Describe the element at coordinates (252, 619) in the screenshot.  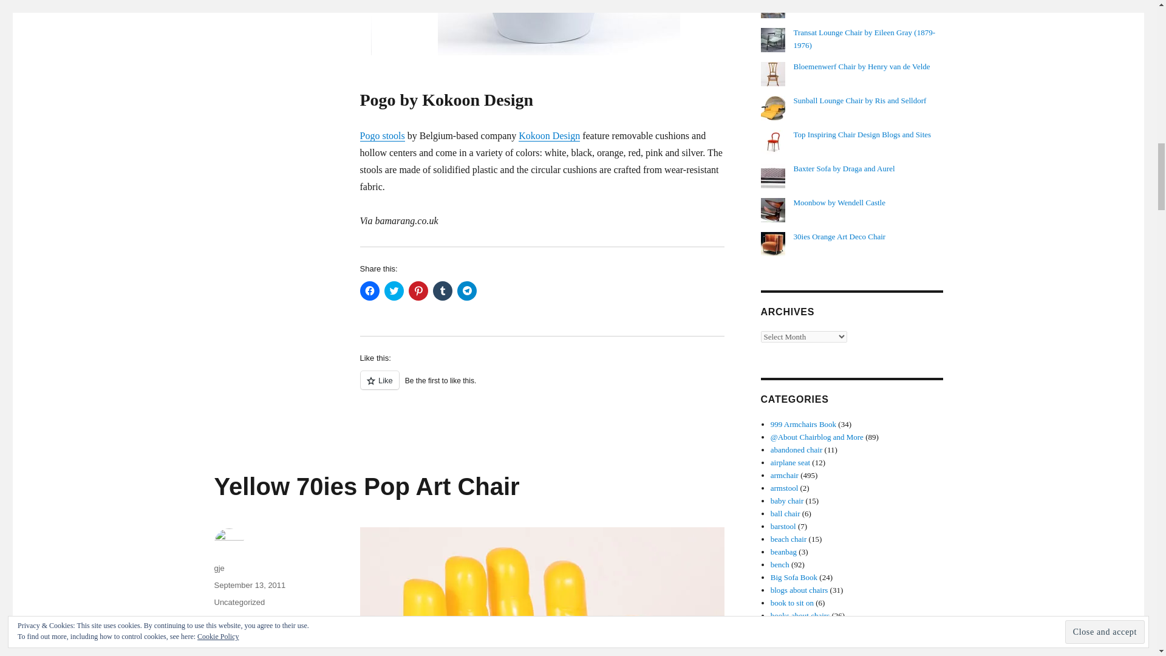
I see `yellow` at that location.